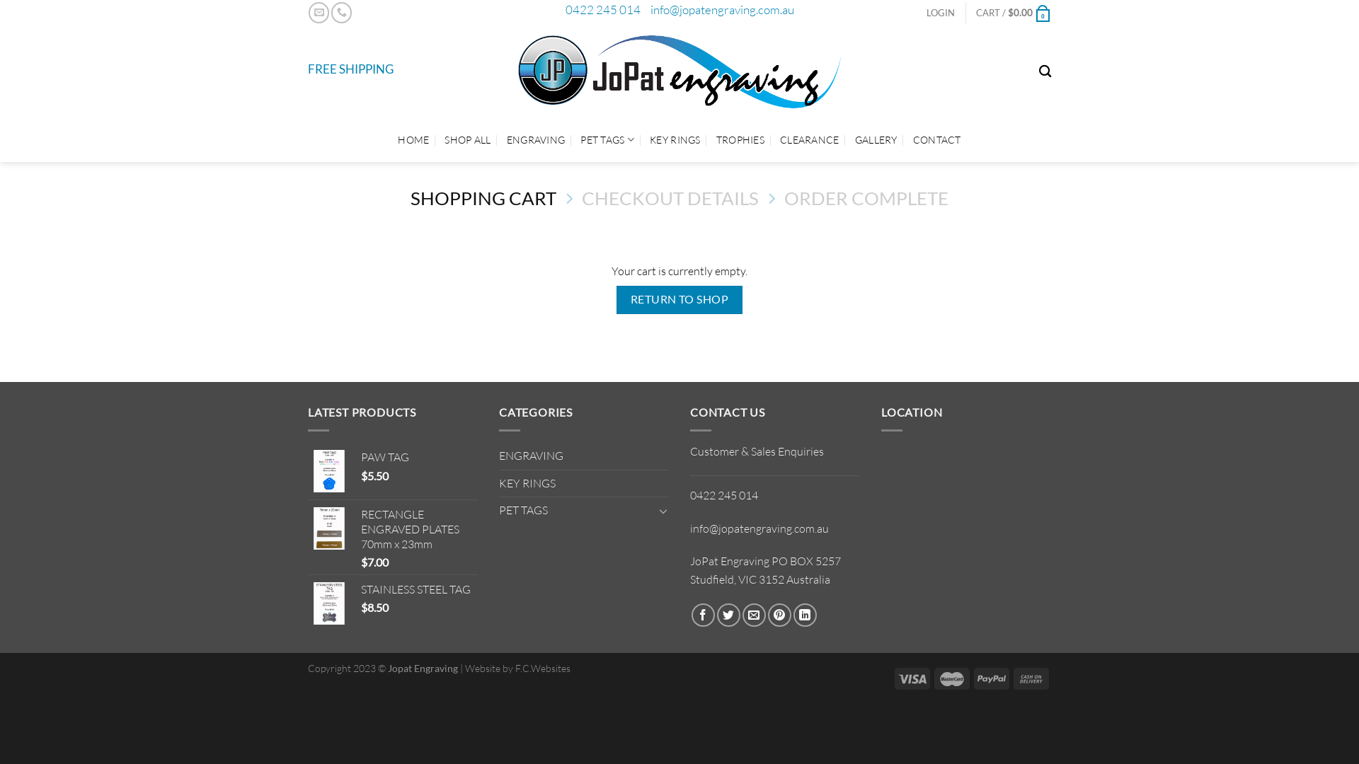  I want to click on Share on Twitter, so click(729, 615).